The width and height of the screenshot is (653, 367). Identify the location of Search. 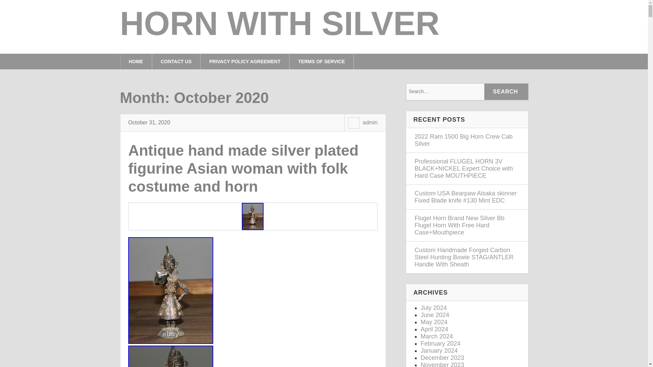
(506, 92).